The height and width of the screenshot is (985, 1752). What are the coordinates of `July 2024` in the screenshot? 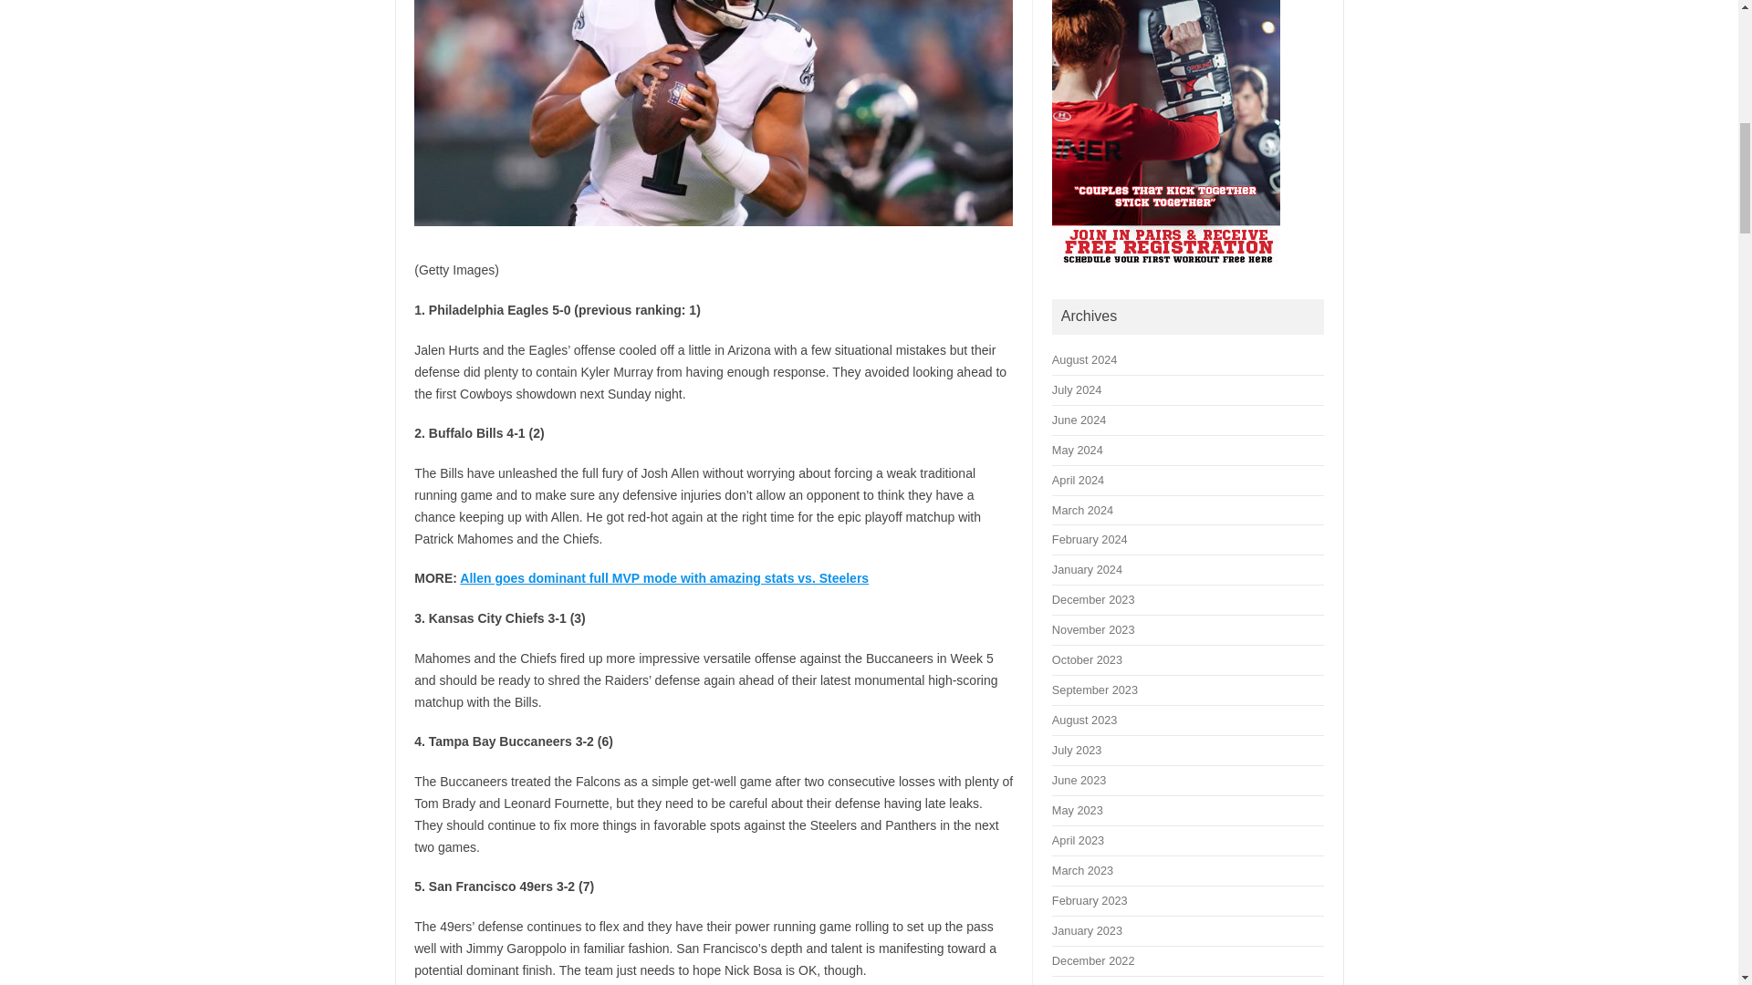 It's located at (1077, 390).